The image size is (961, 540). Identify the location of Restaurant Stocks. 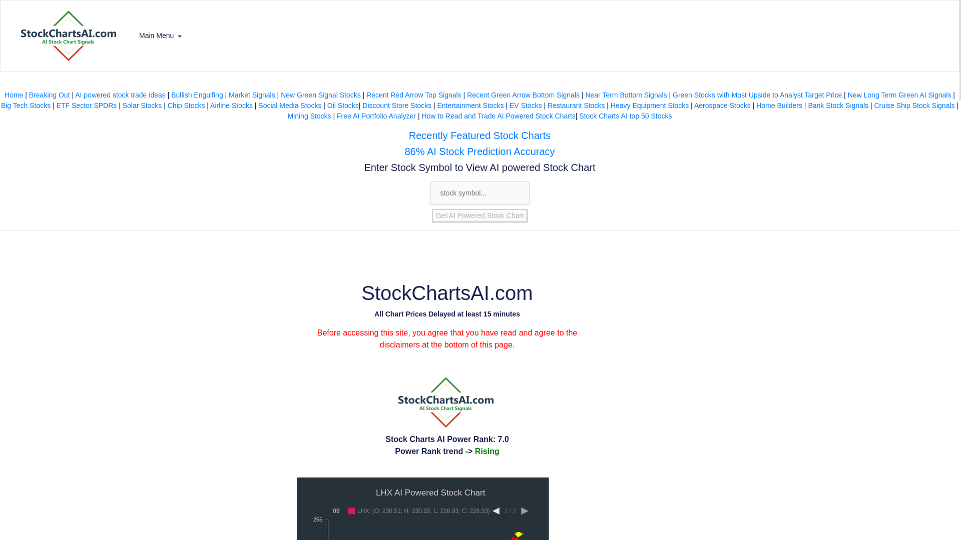
(576, 105).